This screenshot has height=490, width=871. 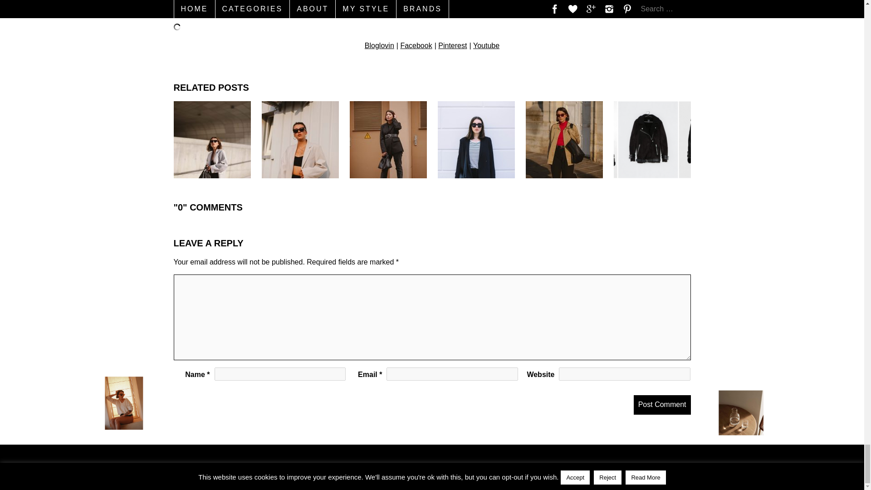 I want to click on Golden Paris: Featuring Acne Overshirt, so click(x=563, y=140).